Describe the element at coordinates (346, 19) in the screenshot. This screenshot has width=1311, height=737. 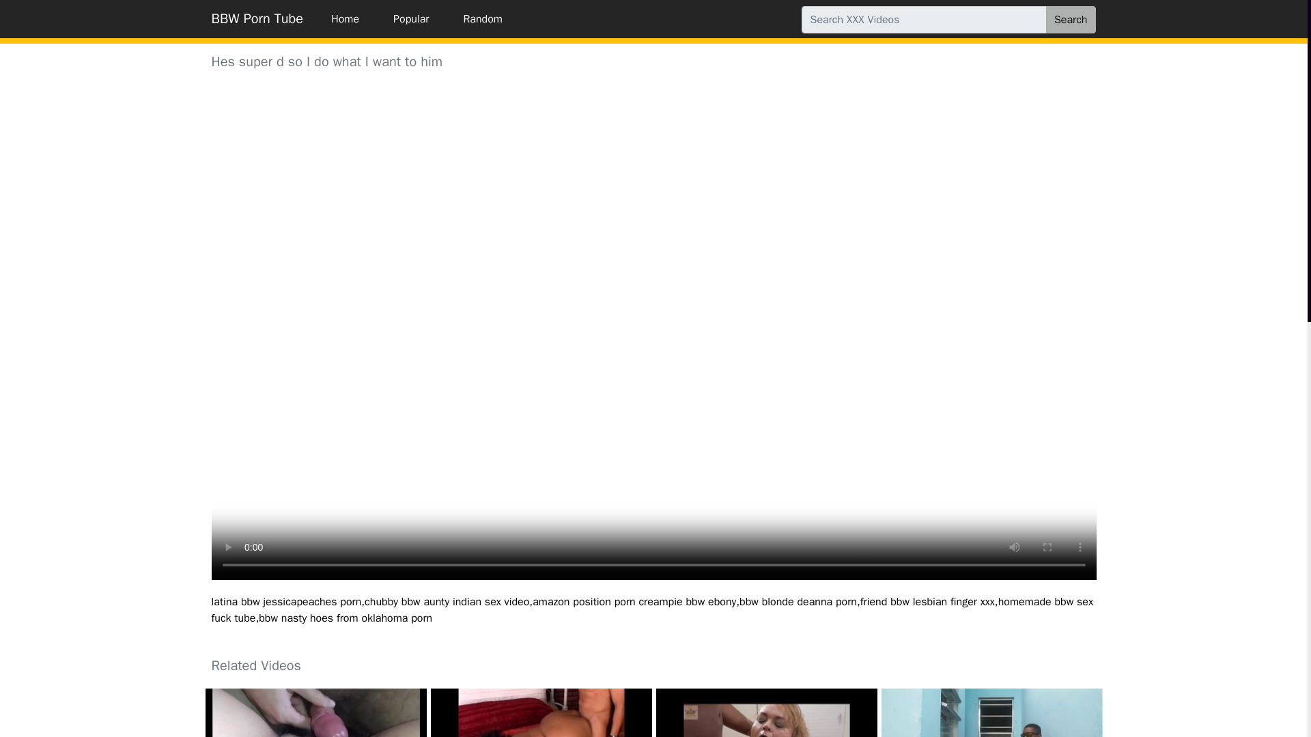
I see `Home` at that location.